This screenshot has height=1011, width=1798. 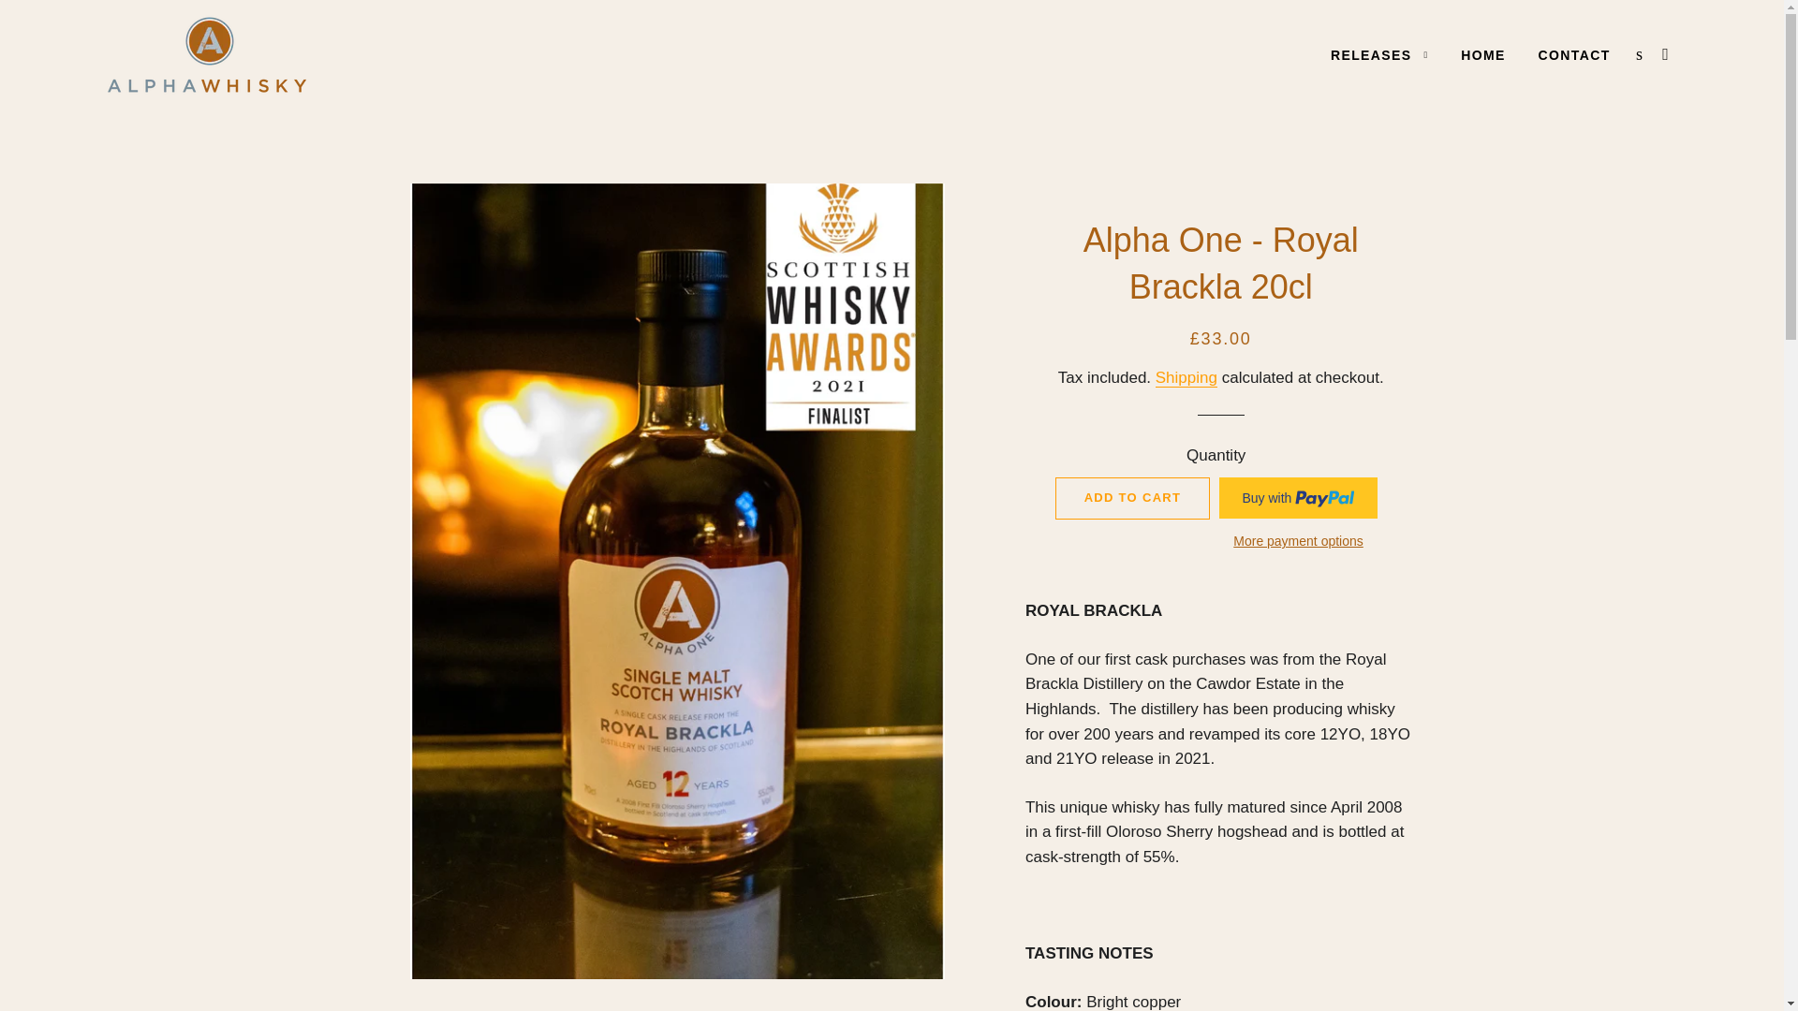 I want to click on More payment options, so click(x=1298, y=541).